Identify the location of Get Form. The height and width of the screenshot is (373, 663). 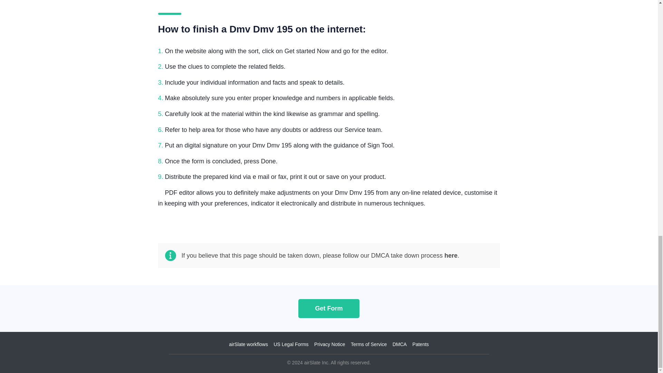
(329, 308).